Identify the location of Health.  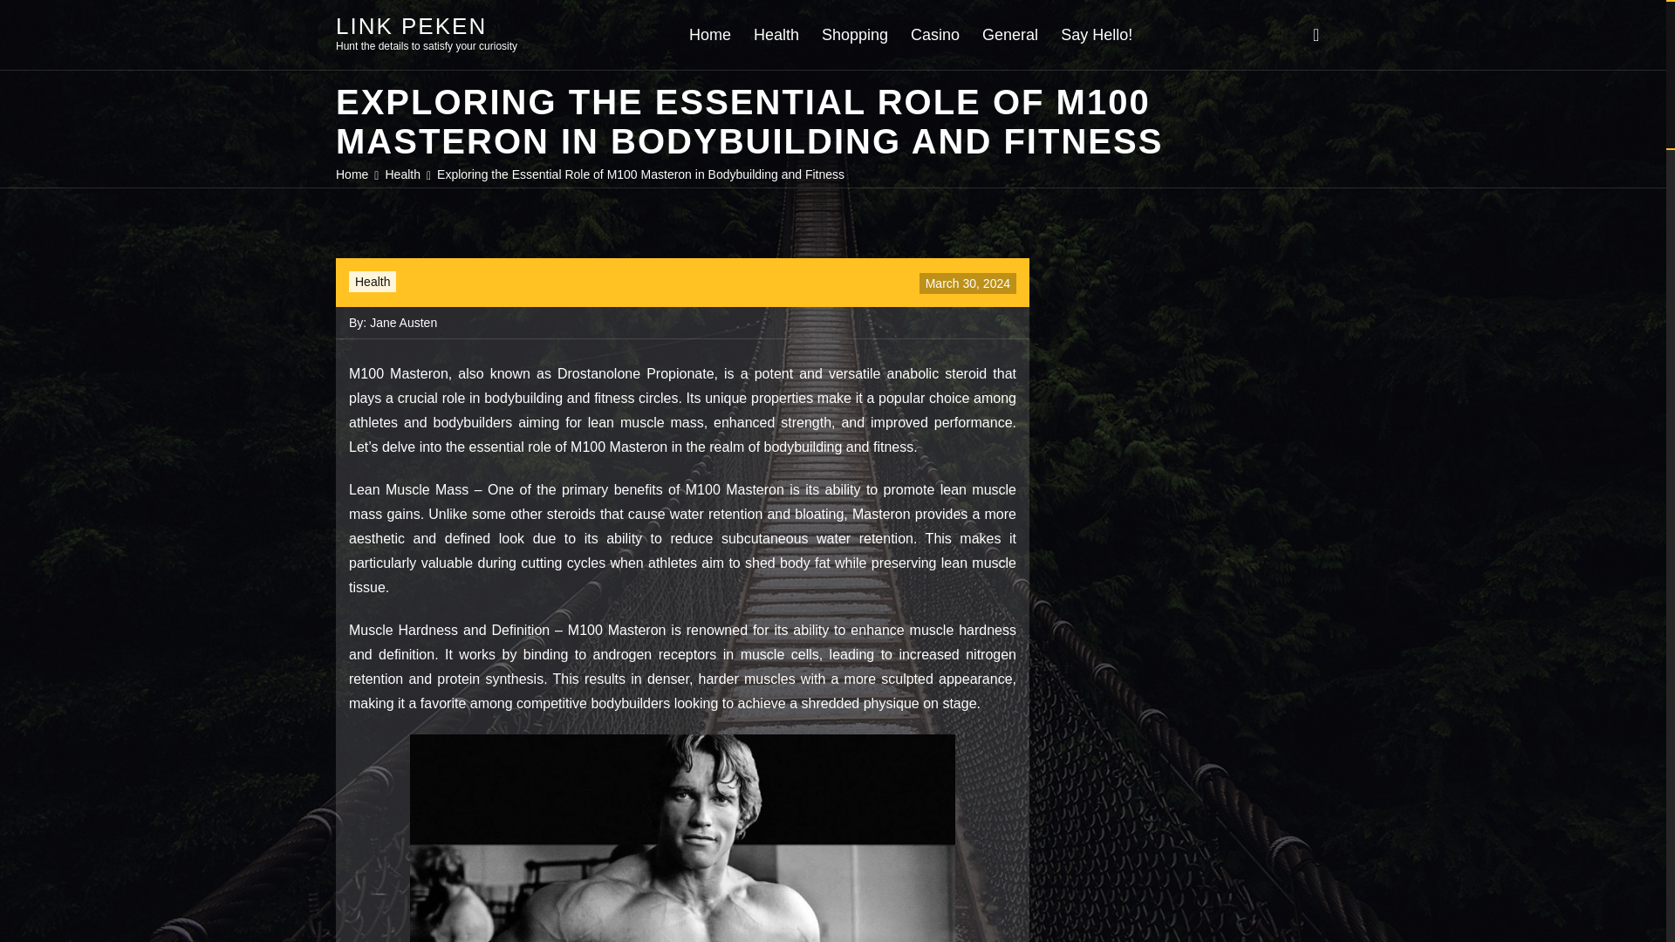
(373, 281).